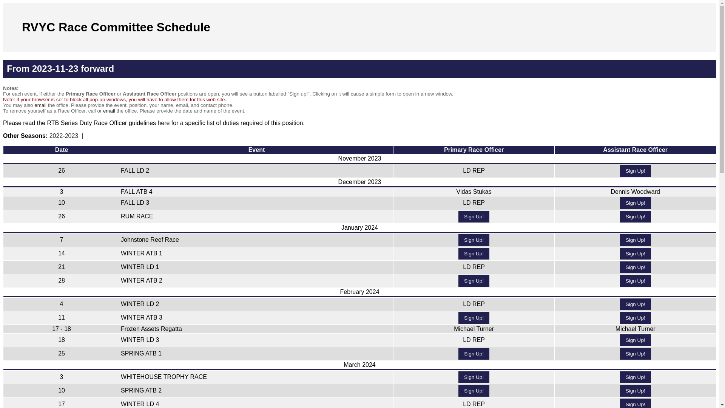 The width and height of the screenshot is (725, 408). Describe the element at coordinates (636, 304) in the screenshot. I see `Sign Up!` at that location.